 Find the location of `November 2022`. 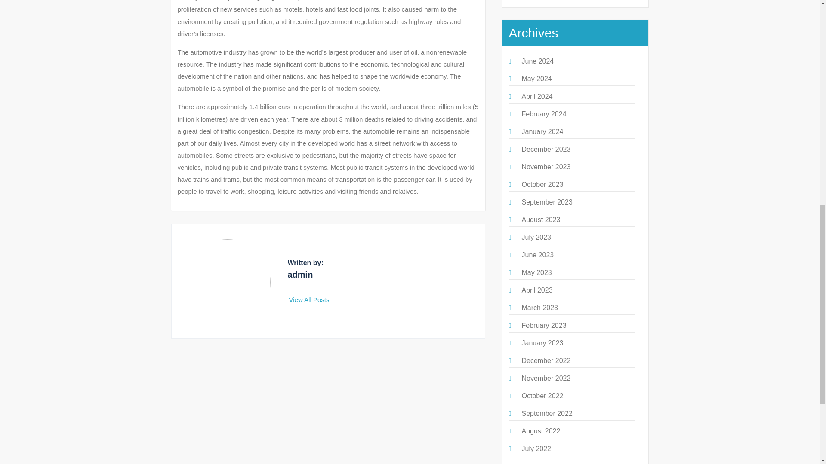

November 2022 is located at coordinates (546, 378).